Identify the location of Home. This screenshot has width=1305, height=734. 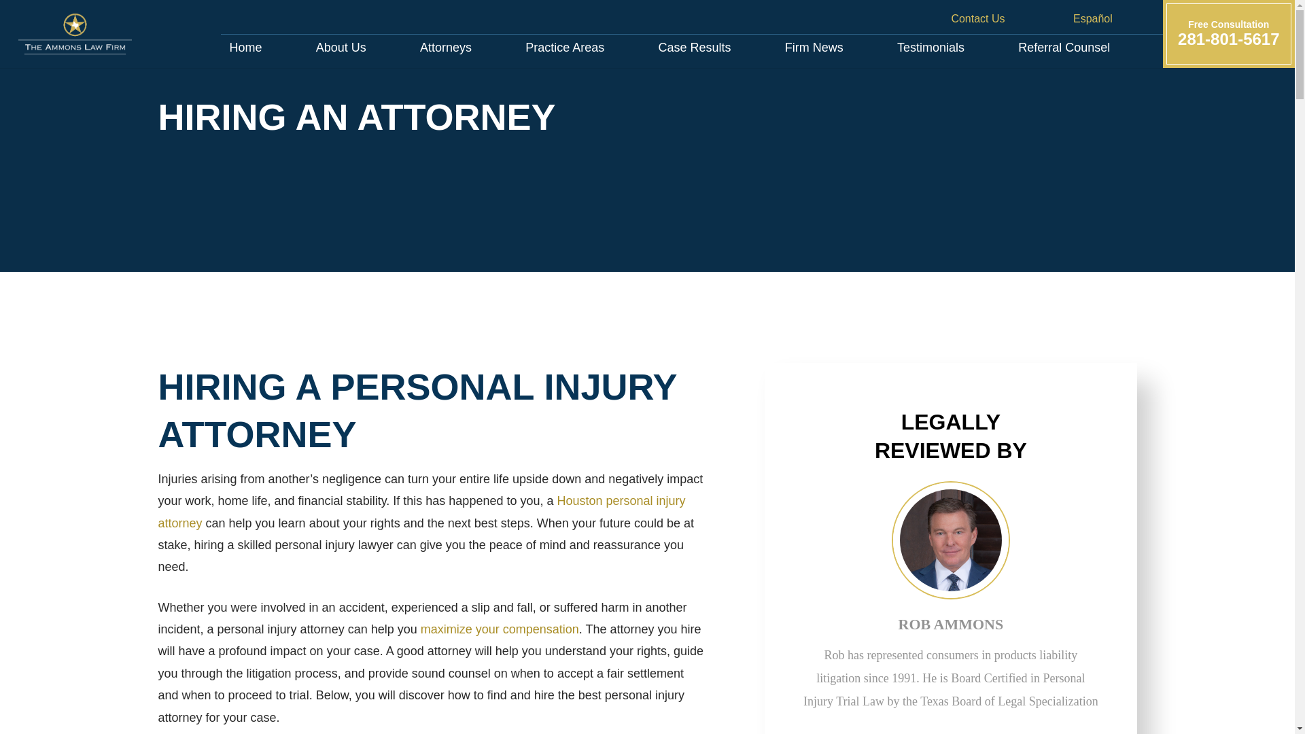
(1064, 46).